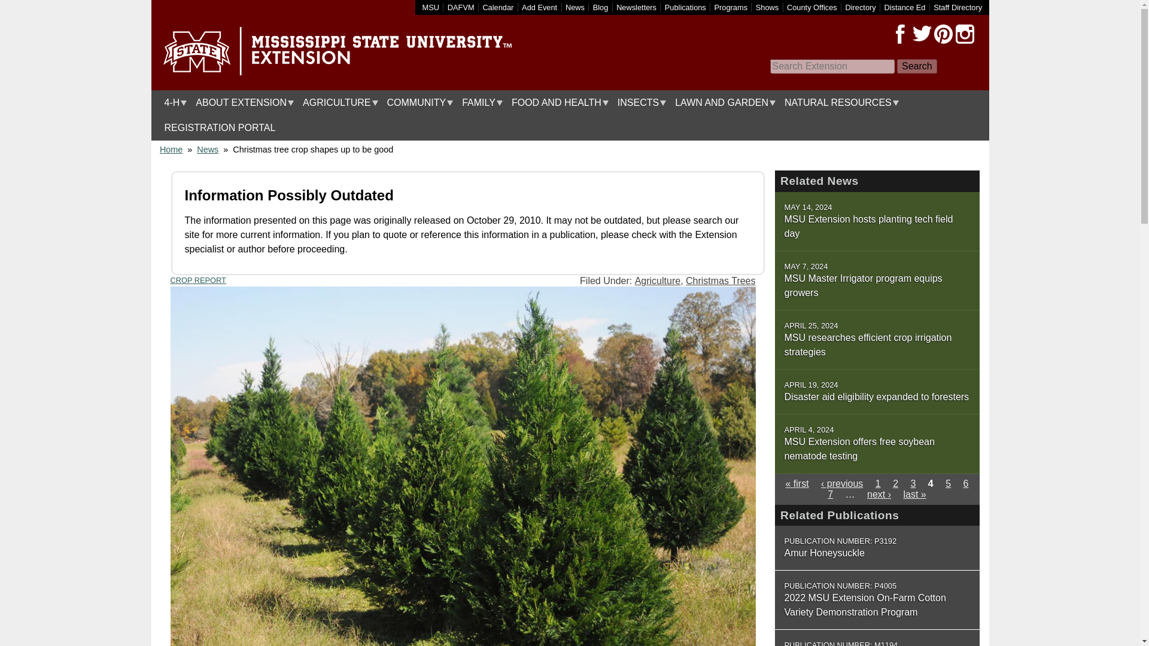 This screenshot has height=646, width=1149. Describe the element at coordinates (172, 103) in the screenshot. I see `4-H` at that location.